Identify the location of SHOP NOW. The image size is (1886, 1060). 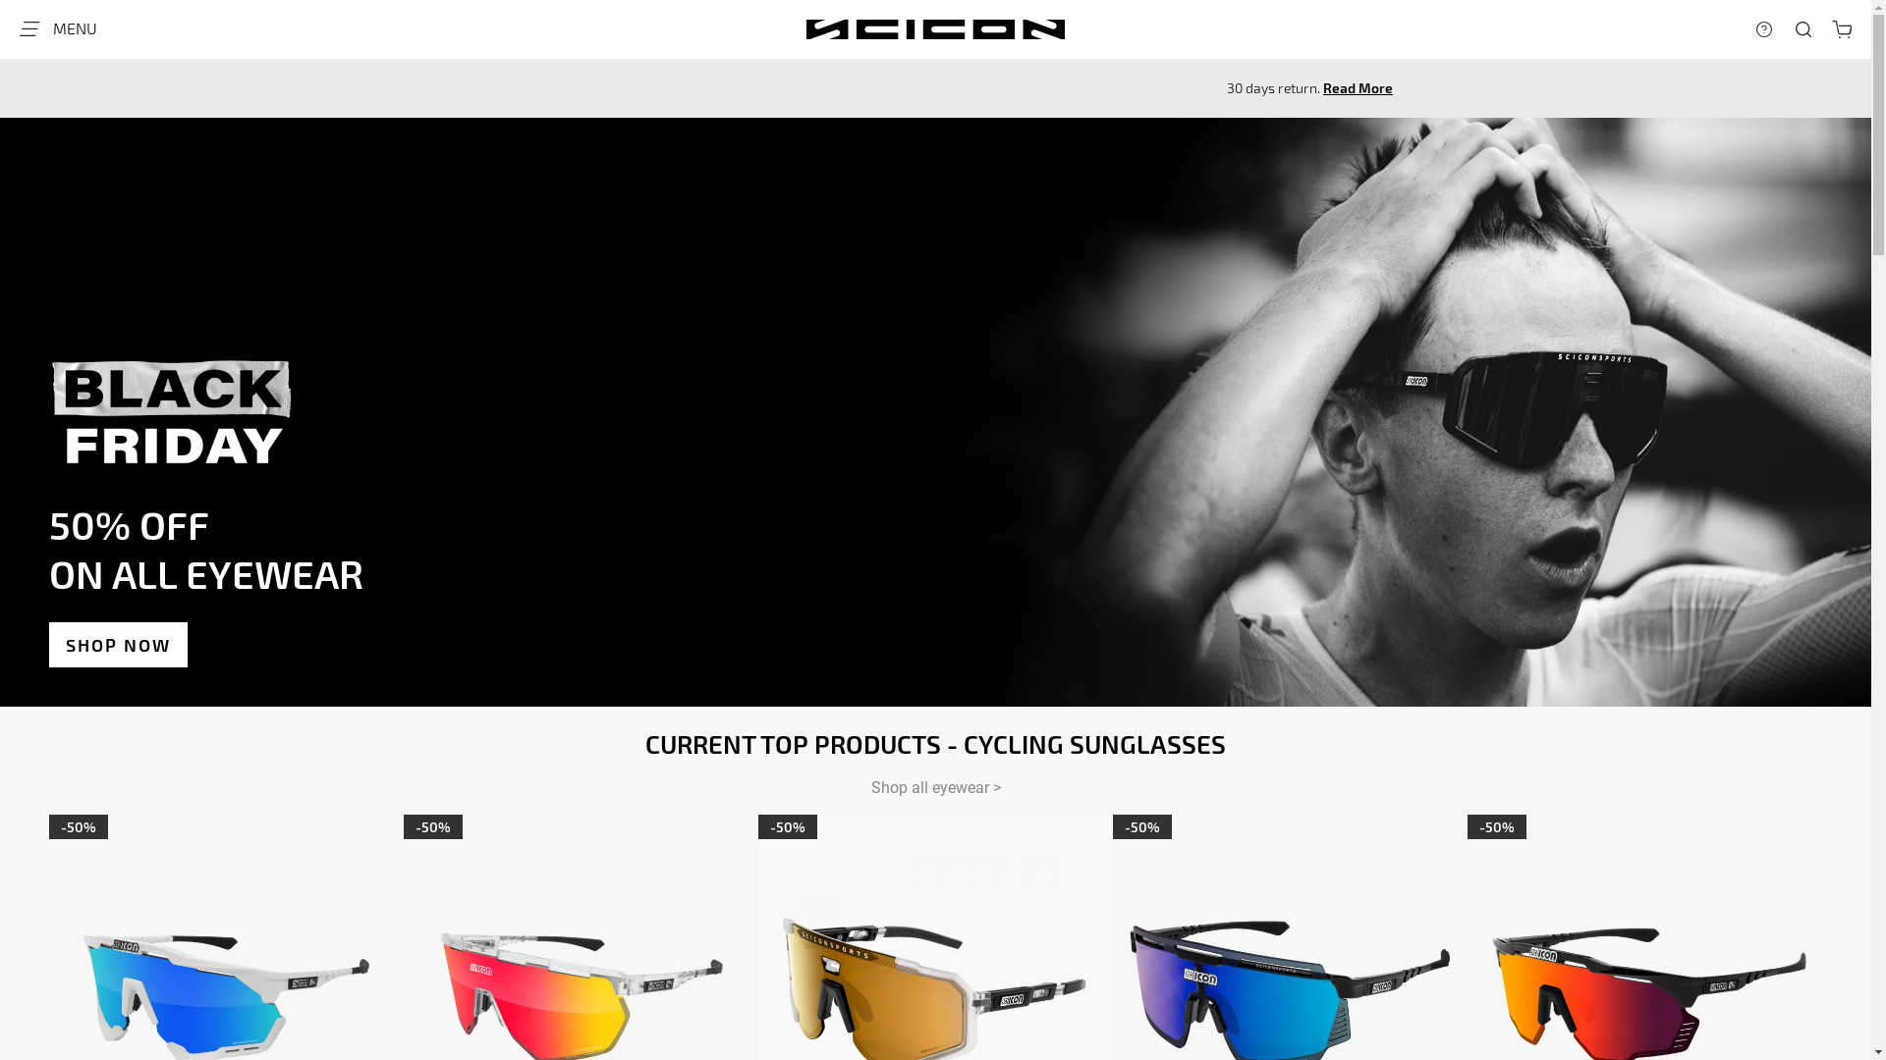
(118, 645).